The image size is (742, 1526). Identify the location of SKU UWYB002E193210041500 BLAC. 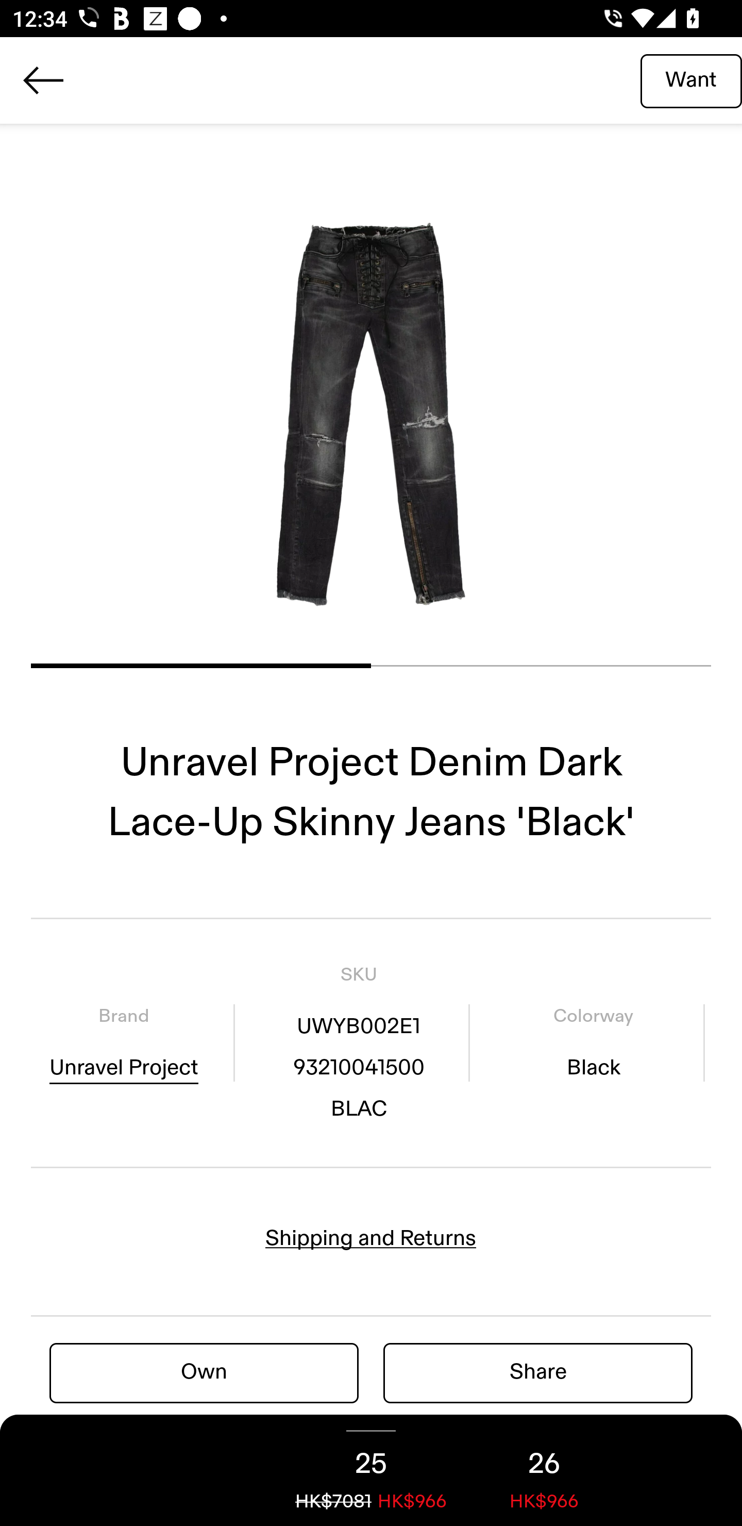
(358, 1042).